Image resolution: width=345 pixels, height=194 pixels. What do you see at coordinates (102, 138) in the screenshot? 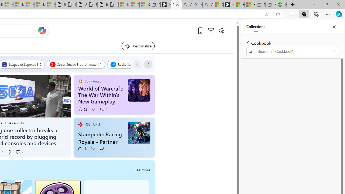
I see `Stampede: Racing Royale - Partner Spotlight | IGN Live` at bounding box center [102, 138].